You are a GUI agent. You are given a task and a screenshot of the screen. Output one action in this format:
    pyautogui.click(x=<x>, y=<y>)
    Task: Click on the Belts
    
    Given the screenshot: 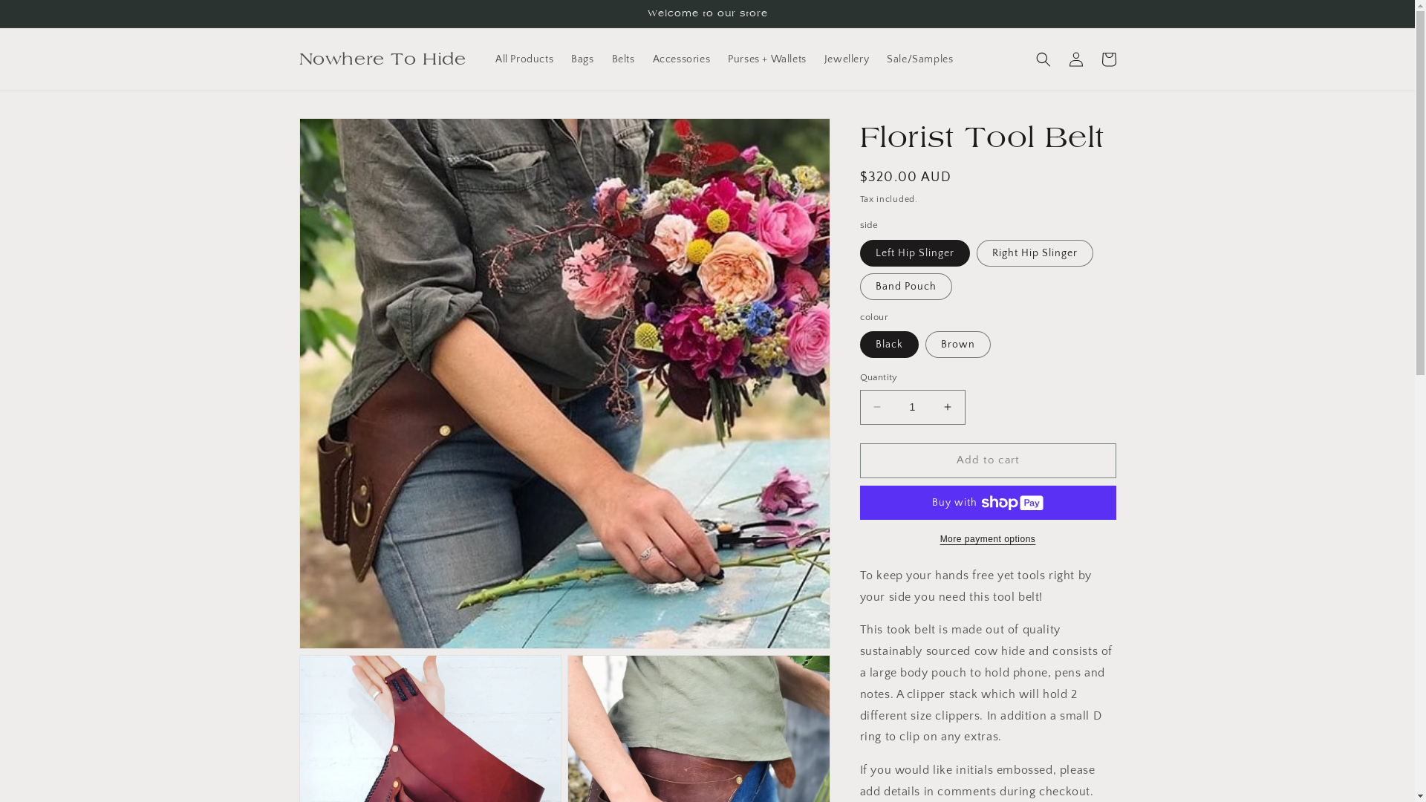 What is the action you would take?
    pyautogui.click(x=624, y=59)
    